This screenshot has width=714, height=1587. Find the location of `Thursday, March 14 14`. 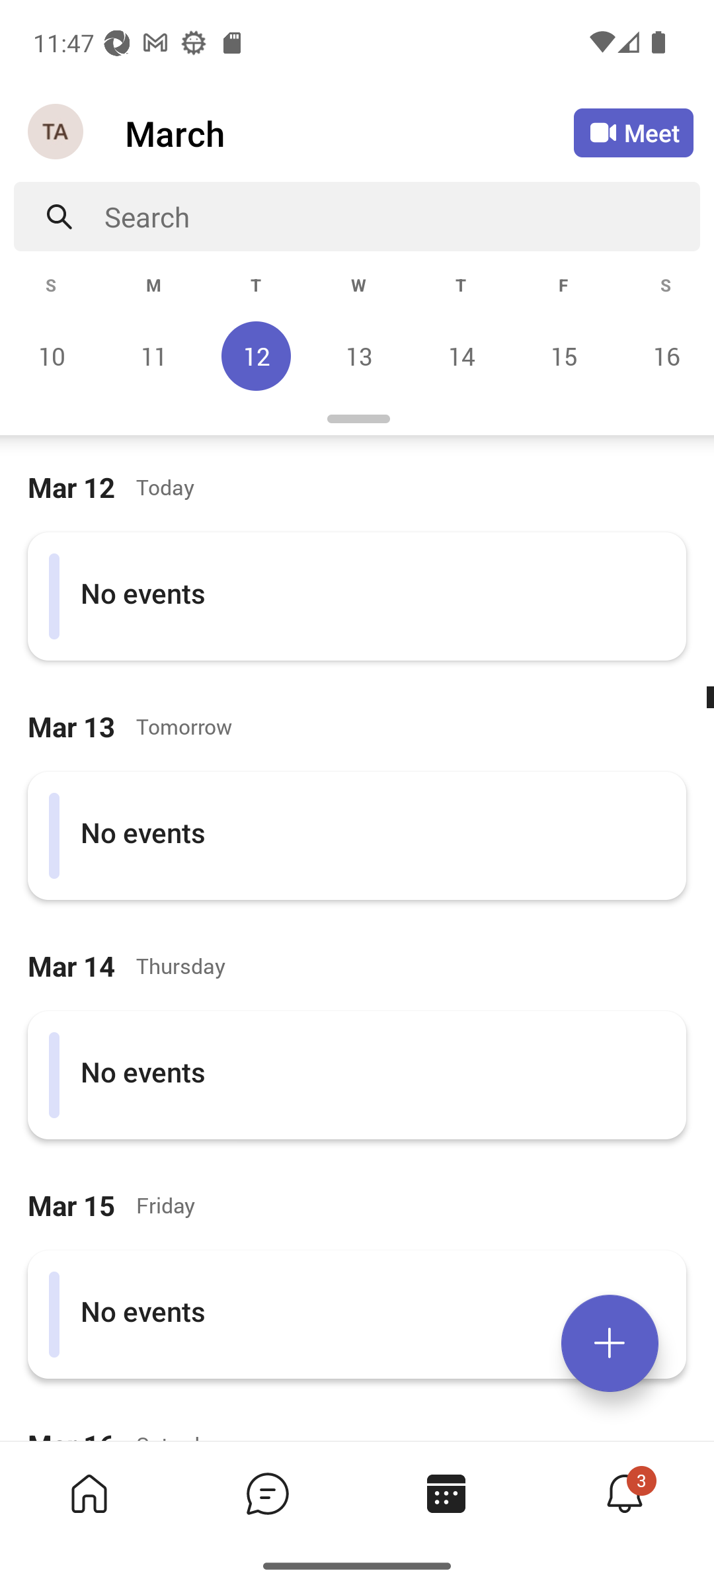

Thursday, March 14 14 is located at coordinates (461, 356).